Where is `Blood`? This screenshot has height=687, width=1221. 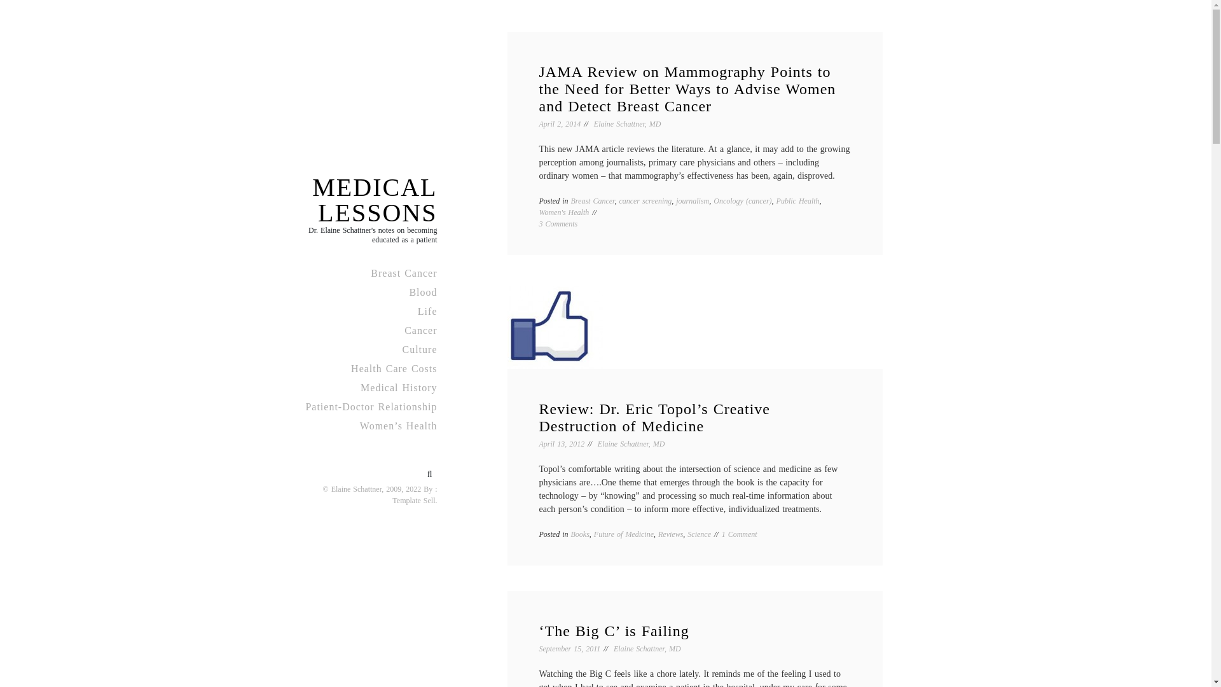 Blood is located at coordinates (368, 291).